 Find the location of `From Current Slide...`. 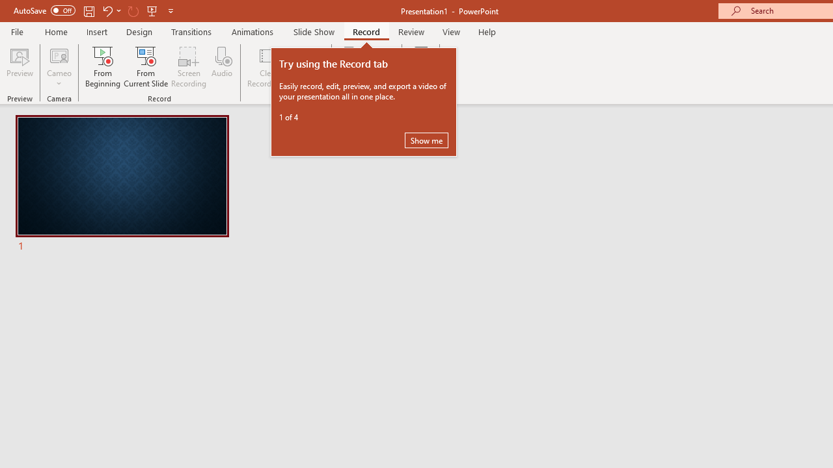

From Current Slide... is located at coordinates (146, 66).